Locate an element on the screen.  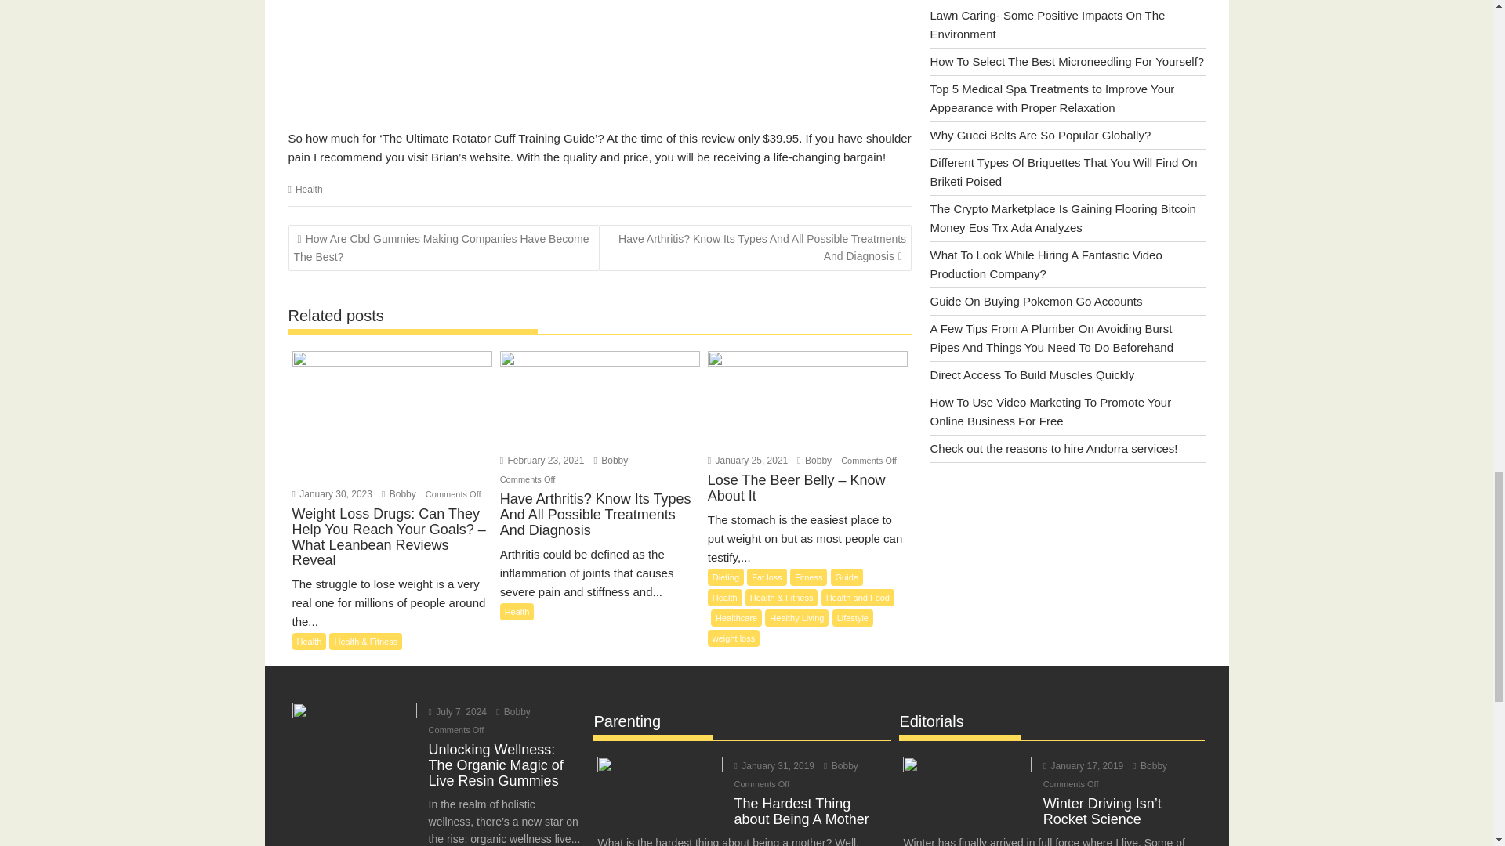
Bobby is located at coordinates (814, 461).